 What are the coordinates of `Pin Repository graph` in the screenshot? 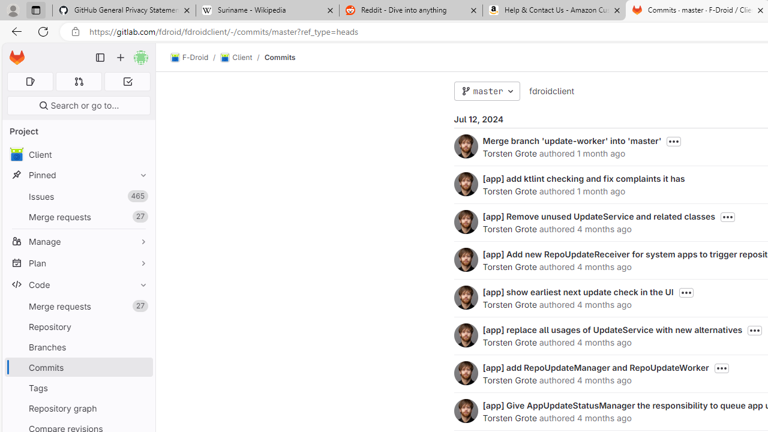 It's located at (140, 408).